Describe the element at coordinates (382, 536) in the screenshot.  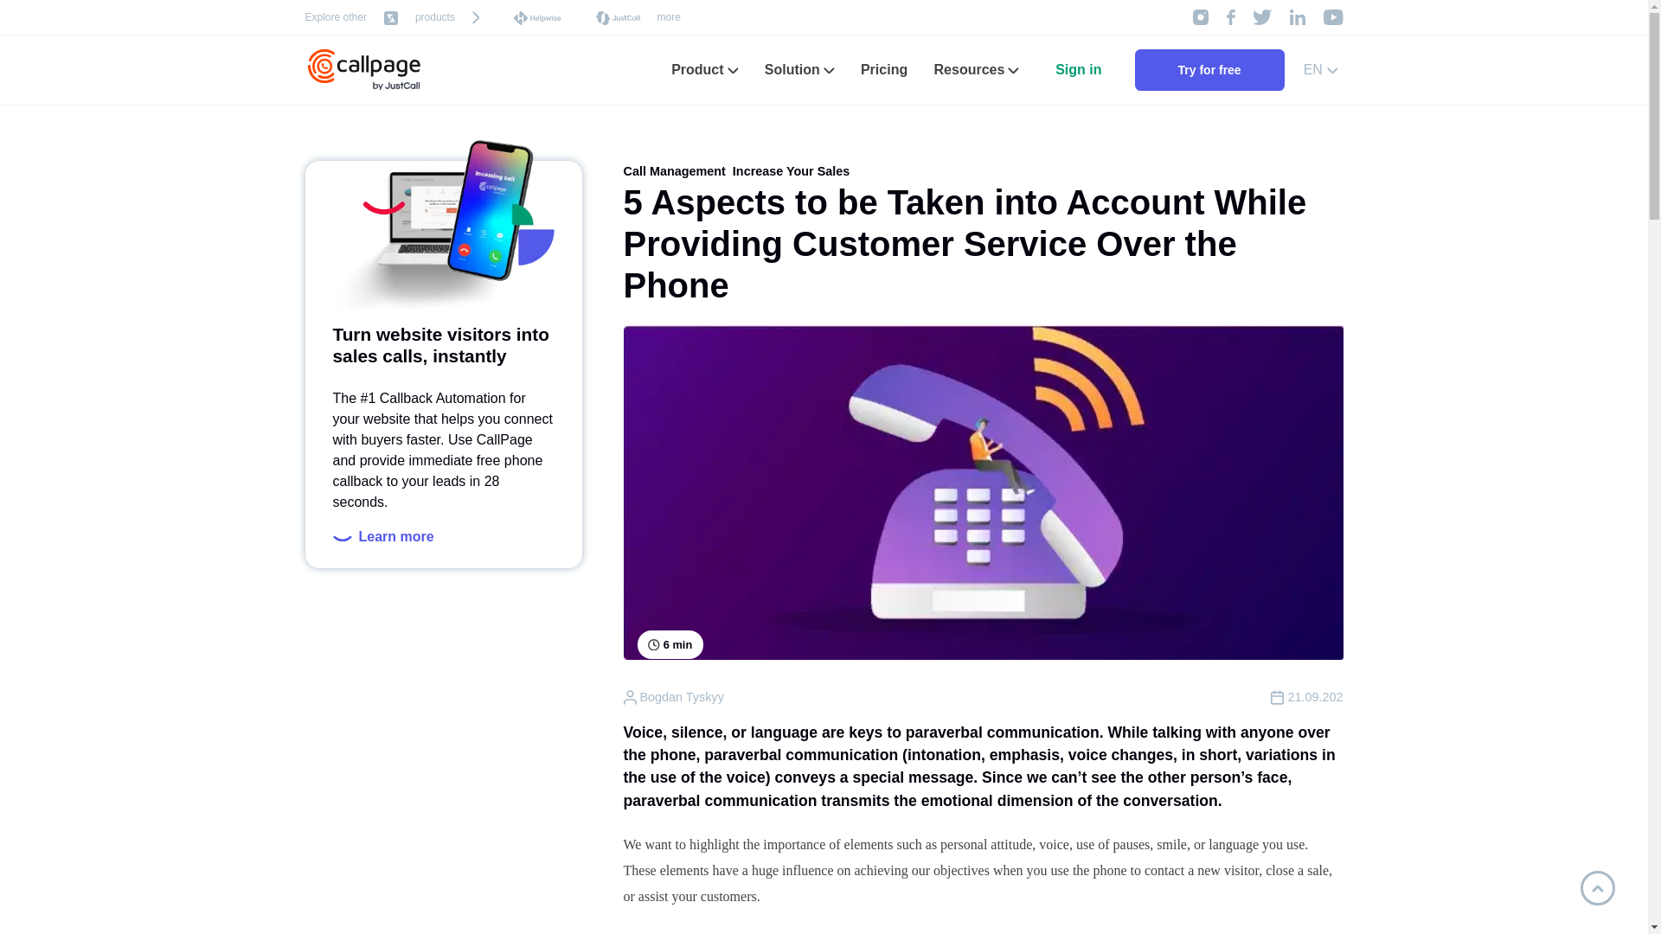
I see `Learn more` at that location.